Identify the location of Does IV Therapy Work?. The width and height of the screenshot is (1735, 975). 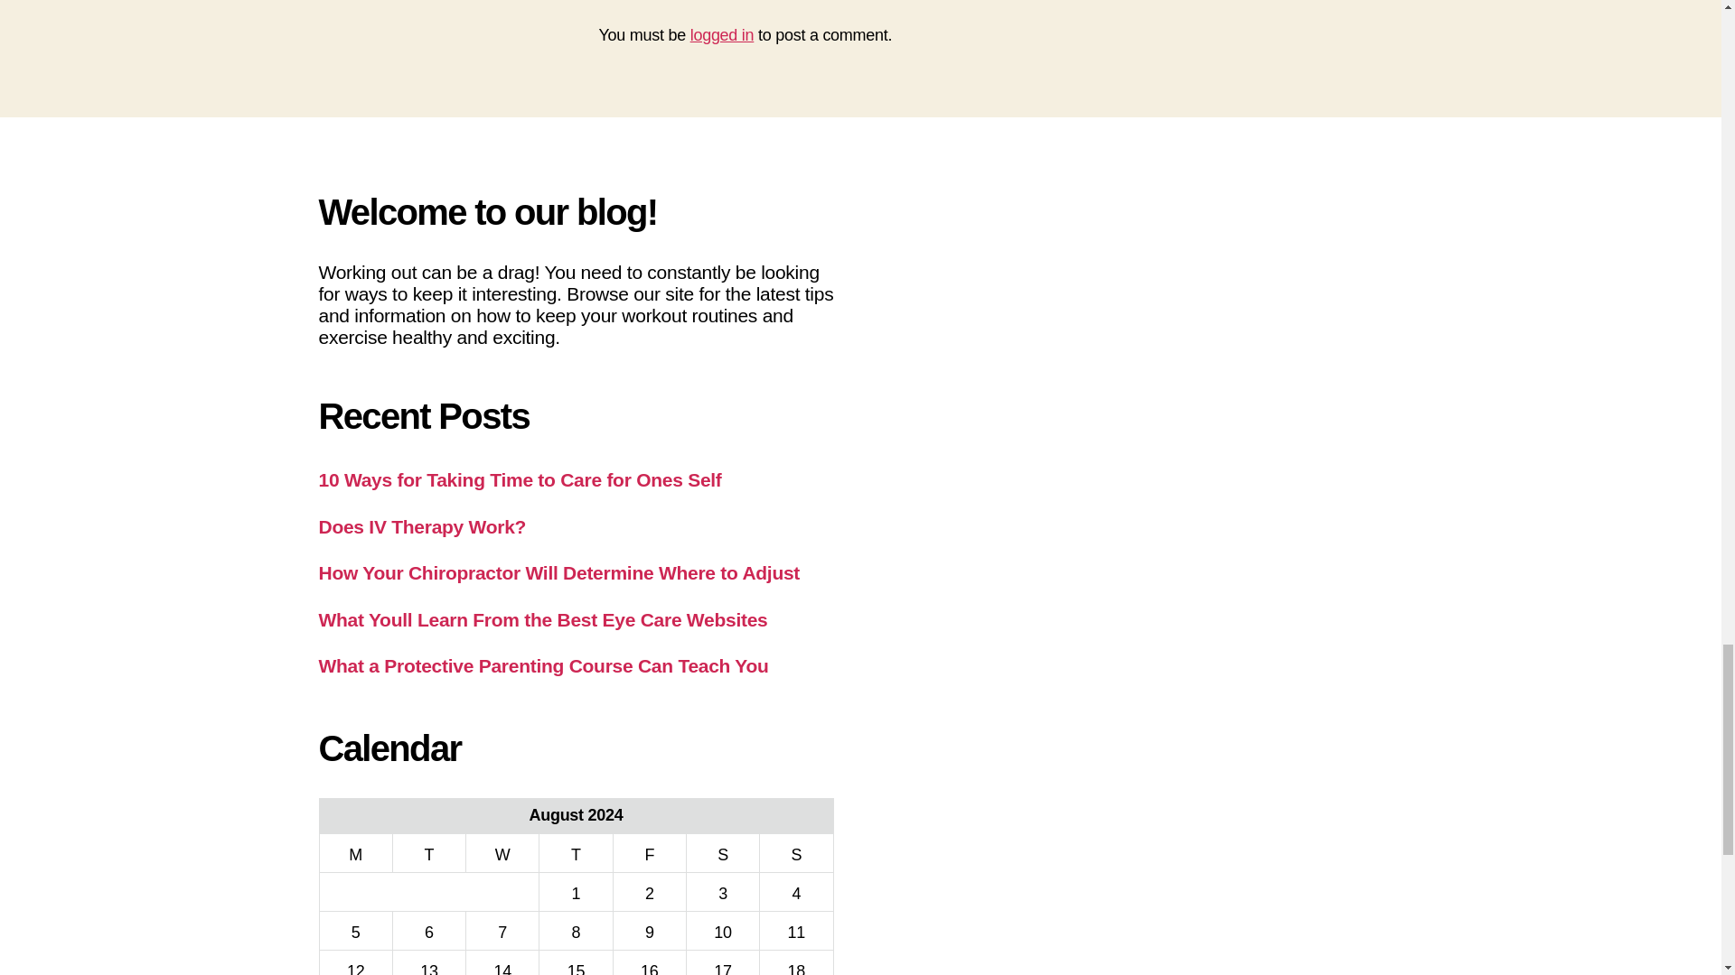
(421, 527).